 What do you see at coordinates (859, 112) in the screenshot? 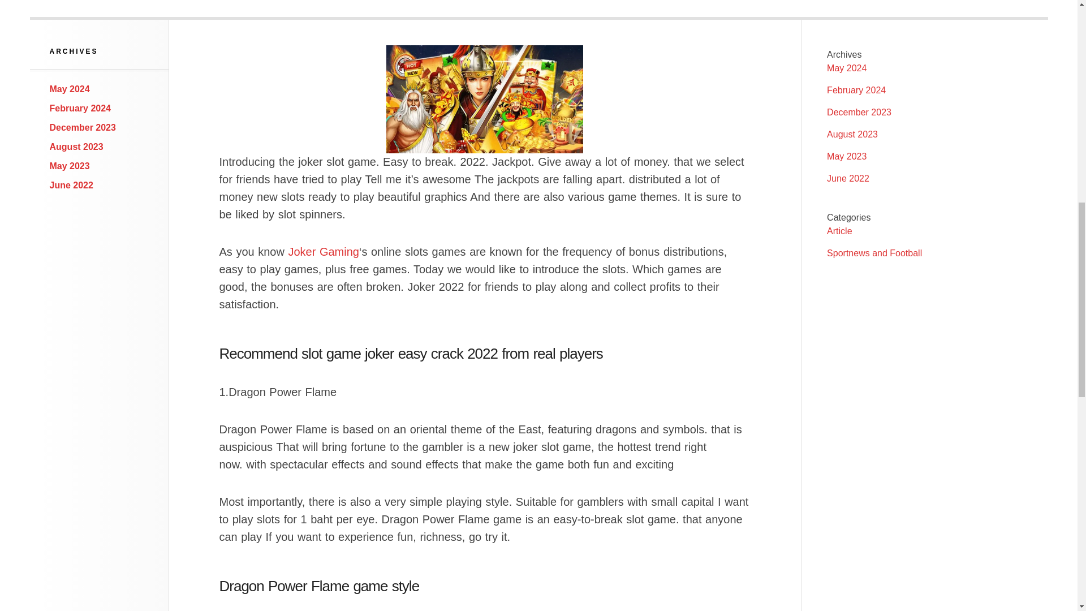
I see `December 2023` at bounding box center [859, 112].